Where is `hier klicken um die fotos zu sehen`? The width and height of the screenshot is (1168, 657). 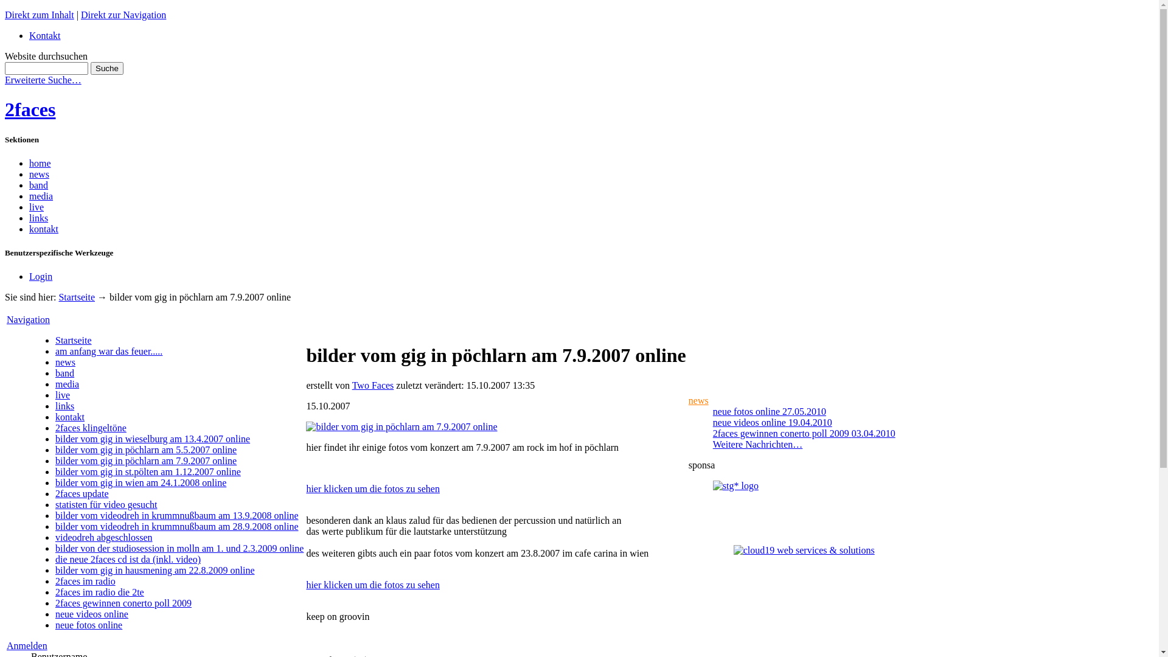 hier klicken um die fotos zu sehen is located at coordinates (373, 585).